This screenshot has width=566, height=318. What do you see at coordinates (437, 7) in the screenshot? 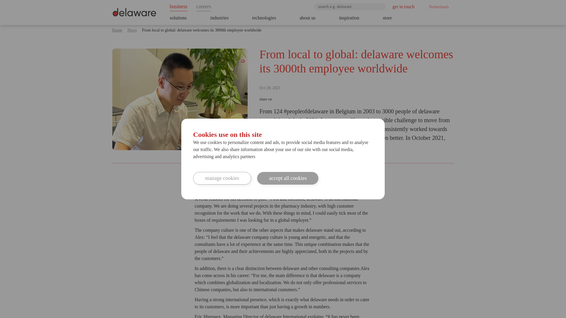
I see `Netherlands` at bounding box center [437, 7].